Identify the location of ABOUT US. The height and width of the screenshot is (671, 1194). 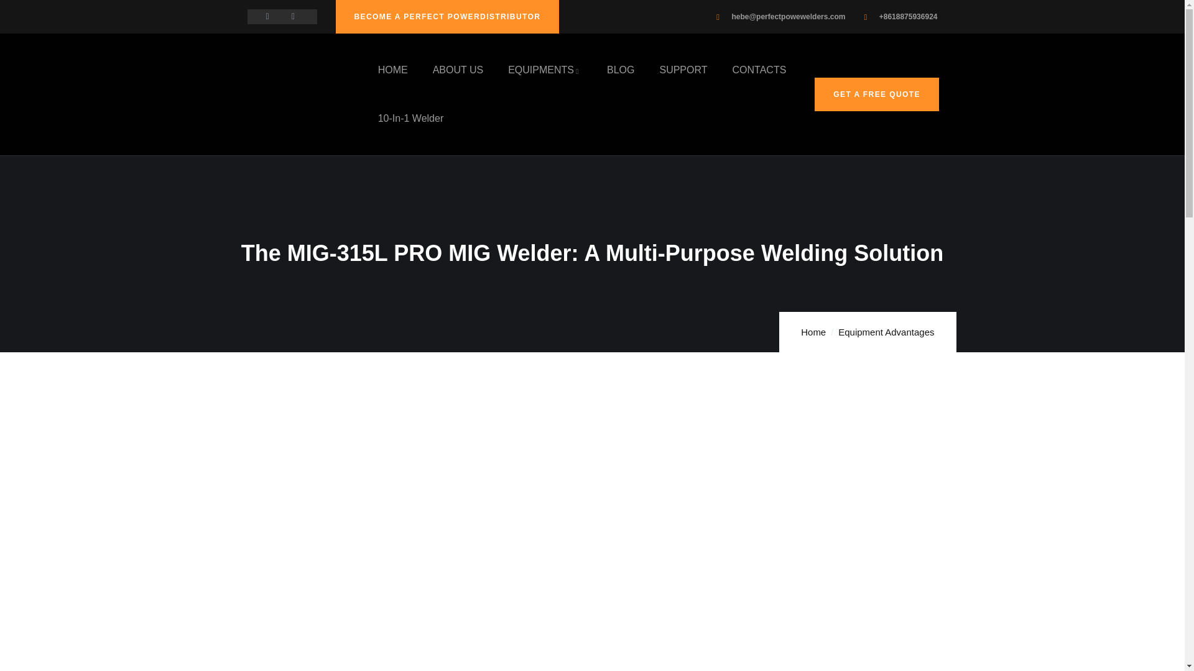
(458, 70).